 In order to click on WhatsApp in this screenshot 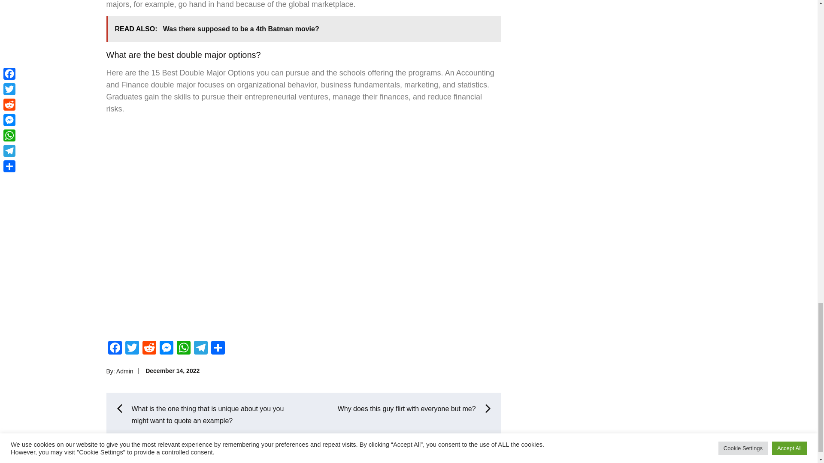, I will do `click(183, 348)`.